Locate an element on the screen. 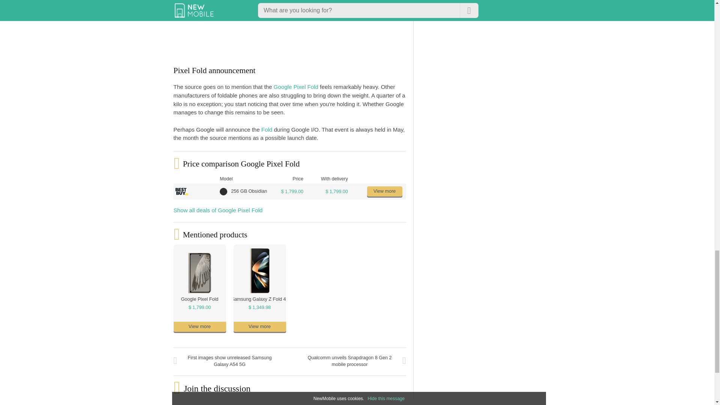 This screenshot has width=720, height=405. Google Pixel Fold is located at coordinates (295, 86).